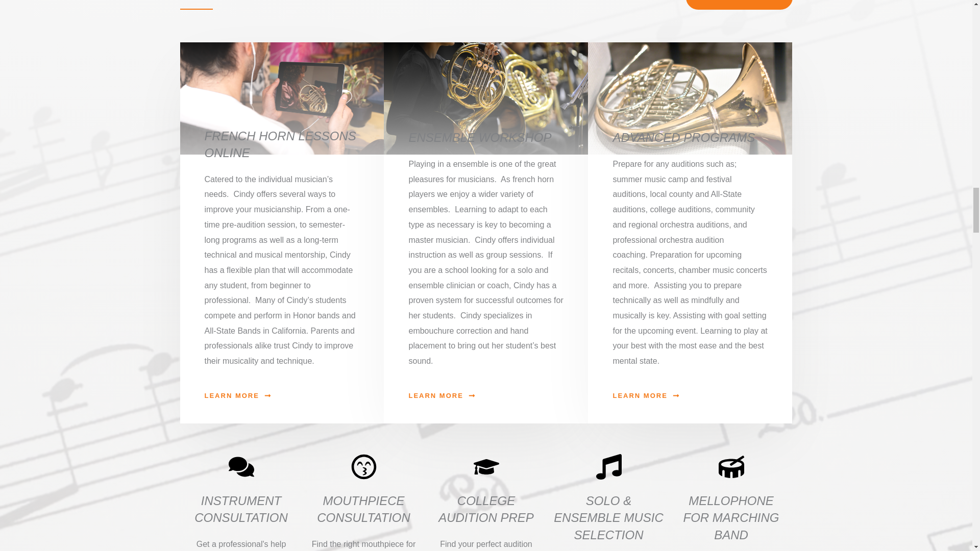 Image resolution: width=980 pixels, height=551 pixels. I want to click on LEARN MORE, so click(646, 396).